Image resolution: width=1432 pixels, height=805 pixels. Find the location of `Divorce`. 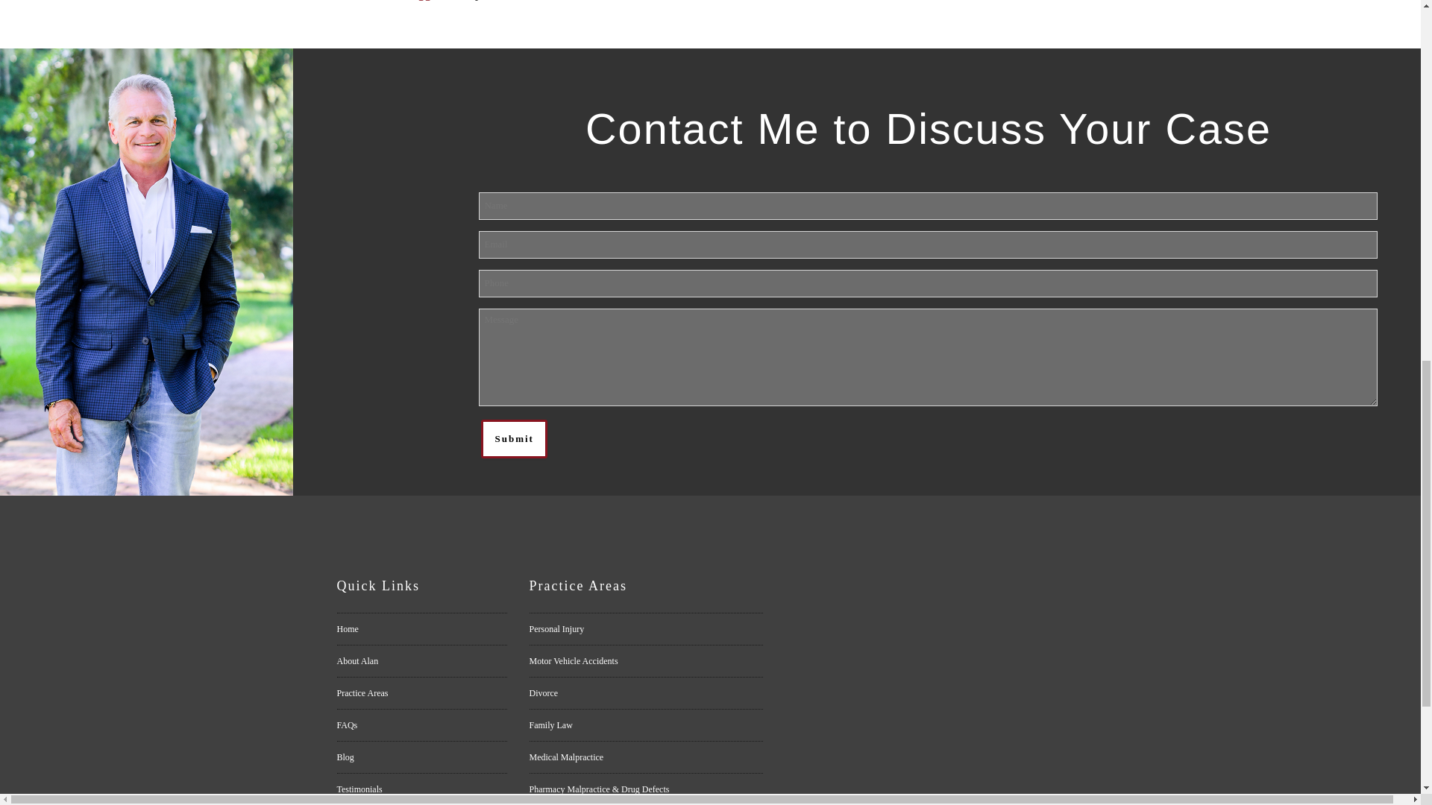

Divorce is located at coordinates (646, 693).